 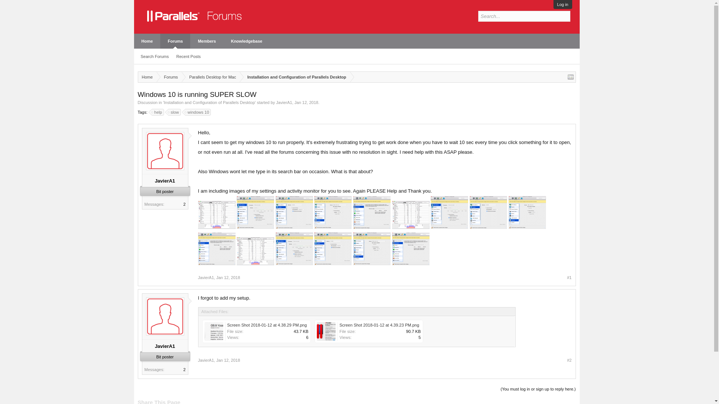 I want to click on Home, so click(x=147, y=41).